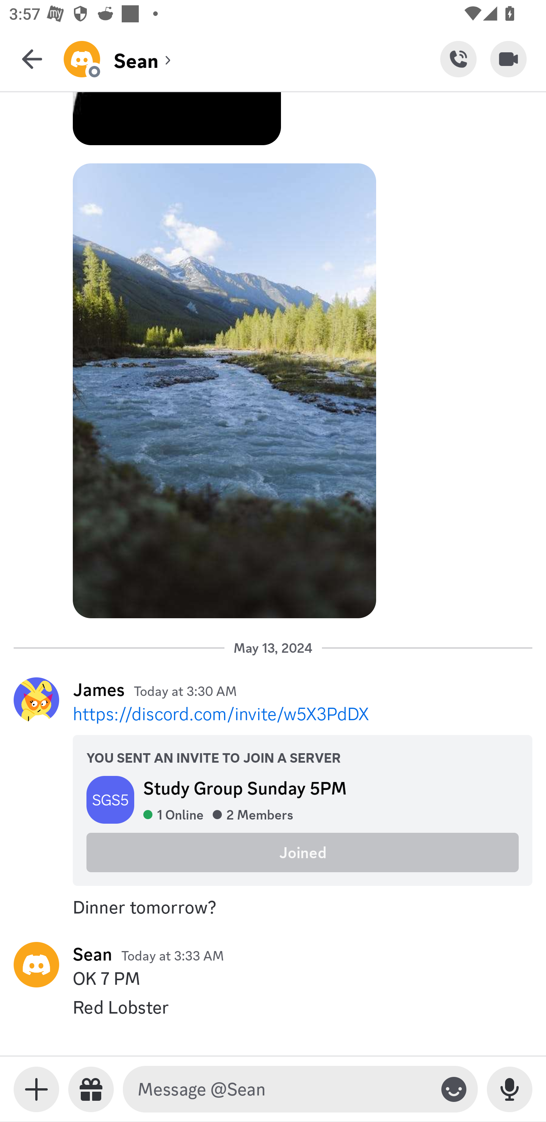  I want to click on Start Voice Call, so click(458, 59).